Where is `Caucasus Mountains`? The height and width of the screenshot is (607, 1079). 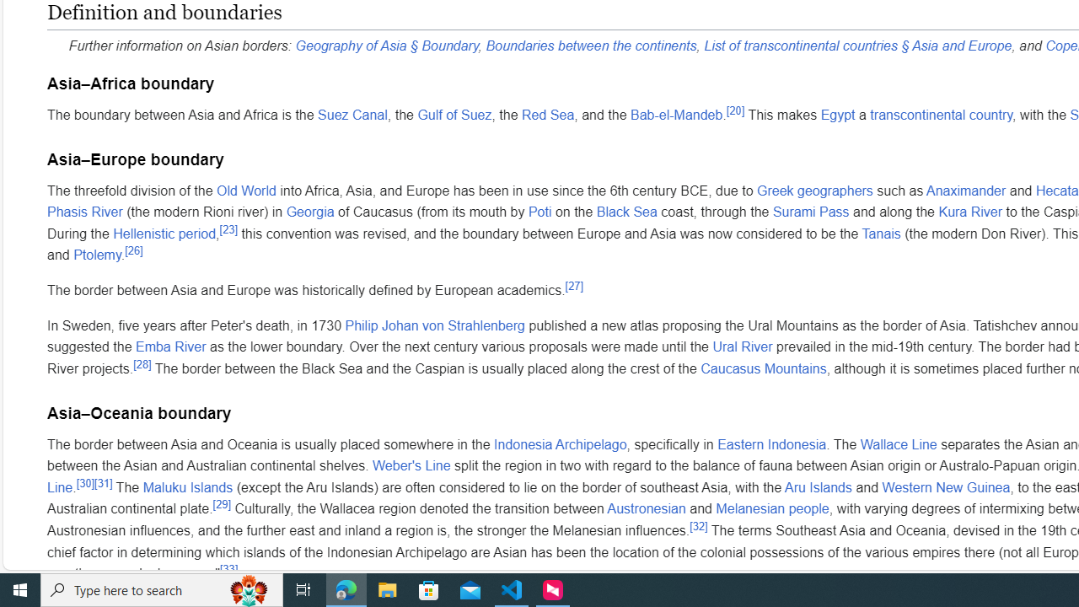
Caucasus Mountains is located at coordinates (763, 368).